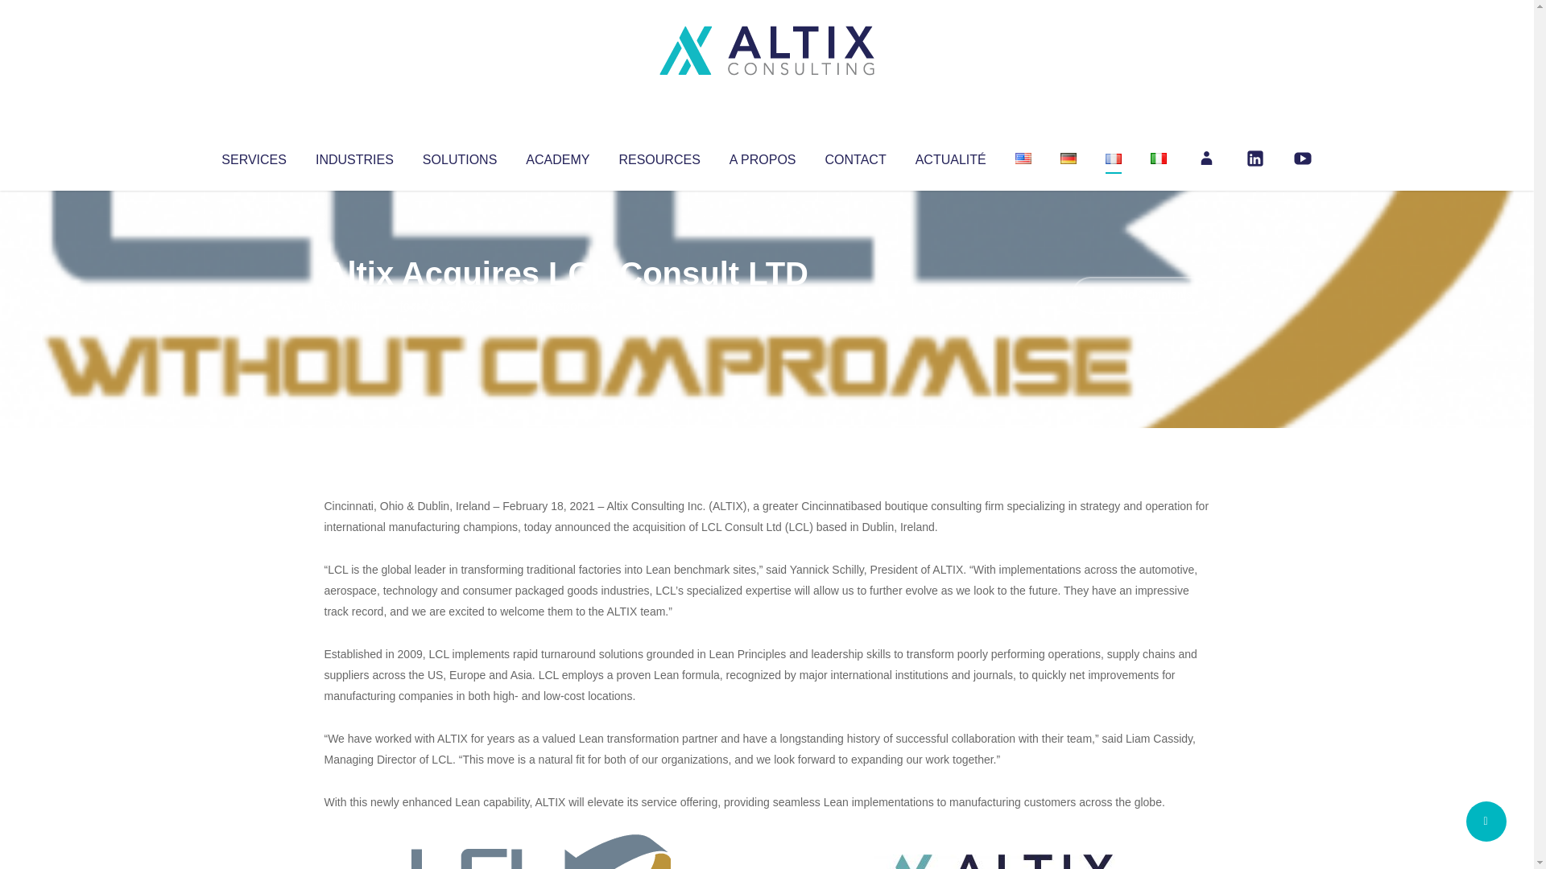 The height and width of the screenshot is (869, 1546). Describe the element at coordinates (354, 156) in the screenshot. I see `INDUSTRIES` at that location.